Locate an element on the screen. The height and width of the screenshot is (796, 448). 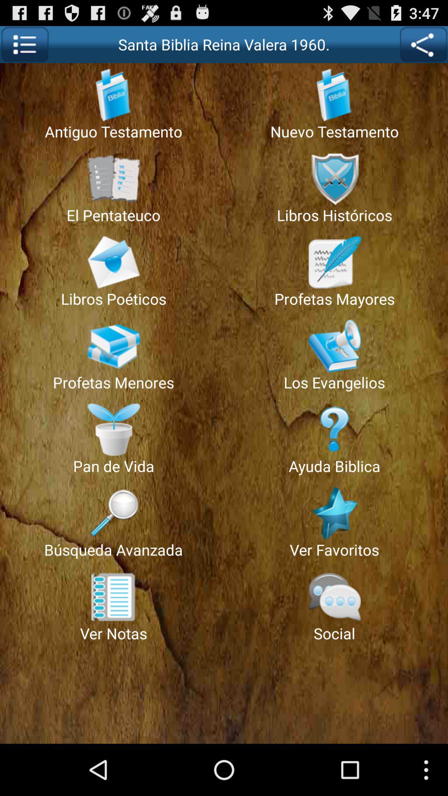
share the article is located at coordinates (423, 45).